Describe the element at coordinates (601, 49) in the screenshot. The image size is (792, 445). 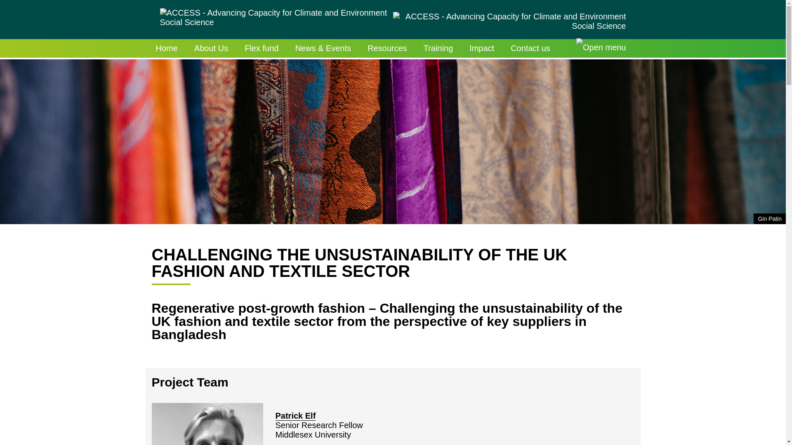
I see `Toggle navigation` at that location.